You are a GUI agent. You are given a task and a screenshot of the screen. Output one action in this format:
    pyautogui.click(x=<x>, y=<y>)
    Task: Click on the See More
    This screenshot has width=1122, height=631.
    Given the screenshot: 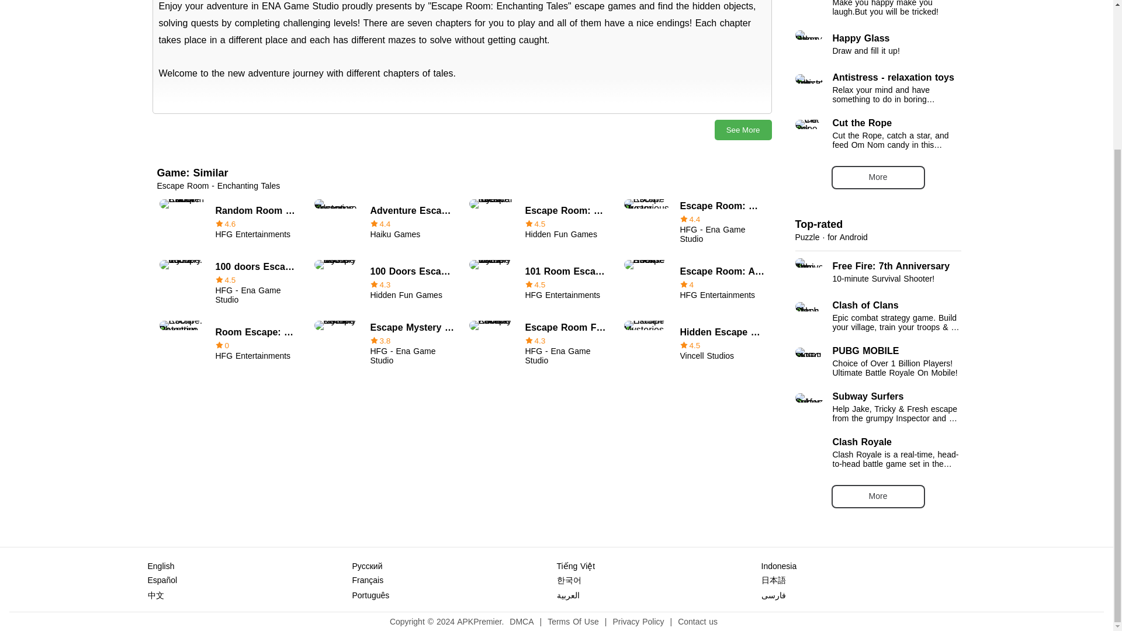 What is the action you would take?
    pyautogui.click(x=878, y=497)
    